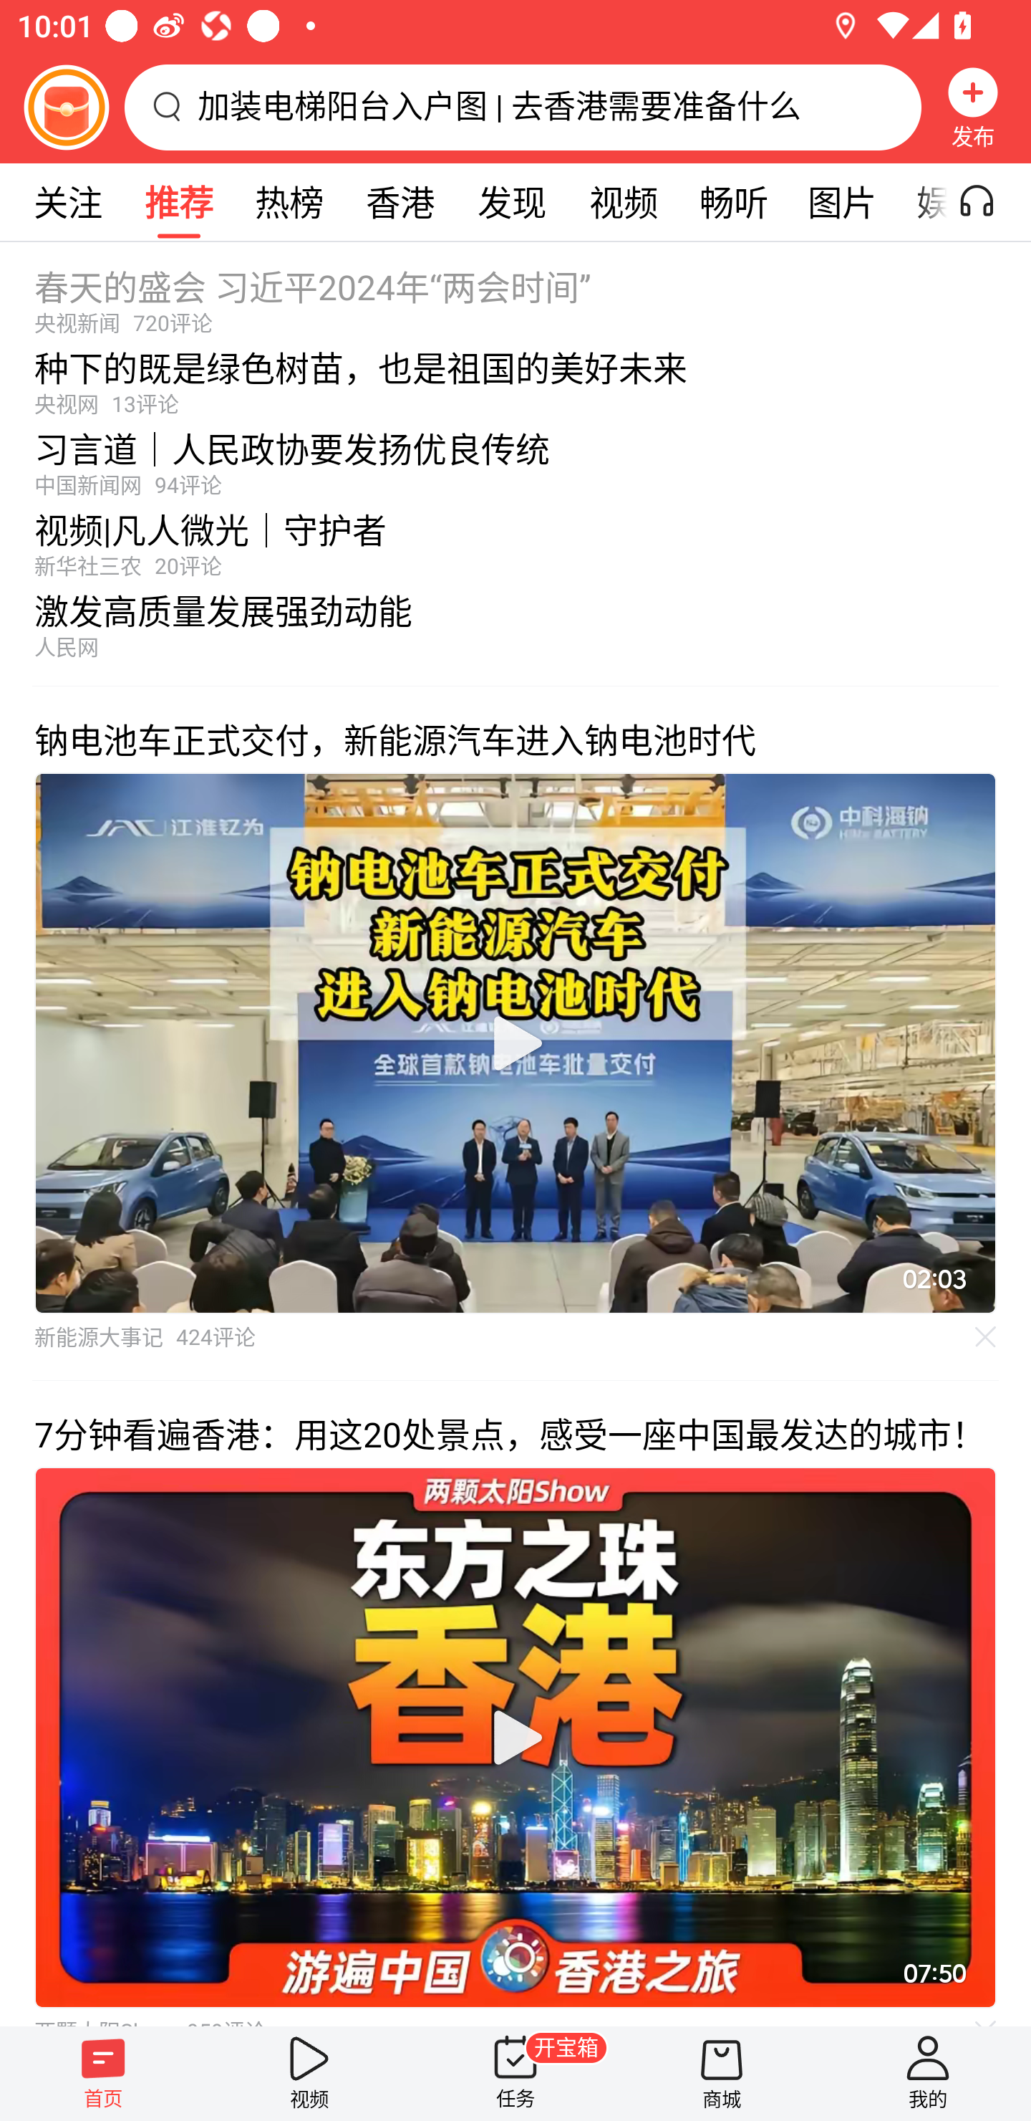 This screenshot has height=2121, width=1031. Describe the element at coordinates (722, 2073) in the screenshot. I see `商城` at that location.